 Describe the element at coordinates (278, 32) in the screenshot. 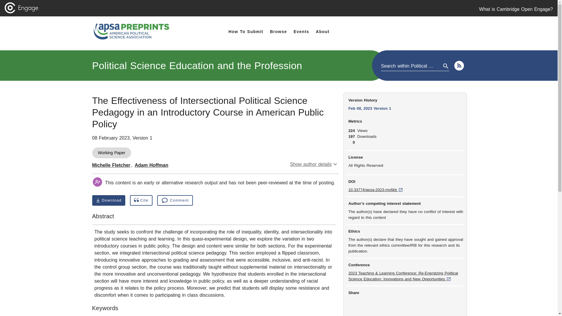

I see `Browse` at that location.